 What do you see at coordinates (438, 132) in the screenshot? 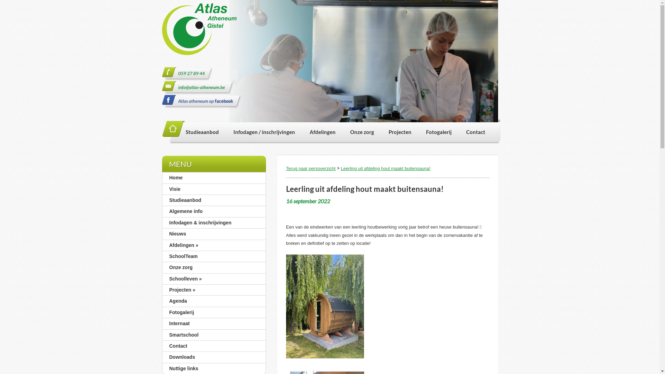
I see `Fotogalerij` at bounding box center [438, 132].